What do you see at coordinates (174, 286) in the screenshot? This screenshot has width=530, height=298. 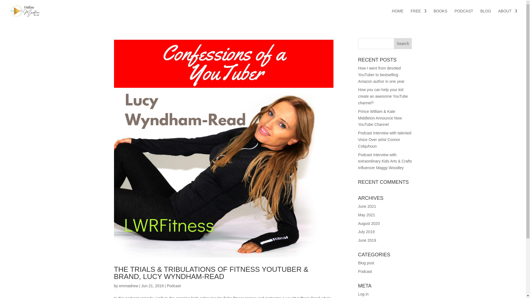 I see `Podcast` at bounding box center [174, 286].